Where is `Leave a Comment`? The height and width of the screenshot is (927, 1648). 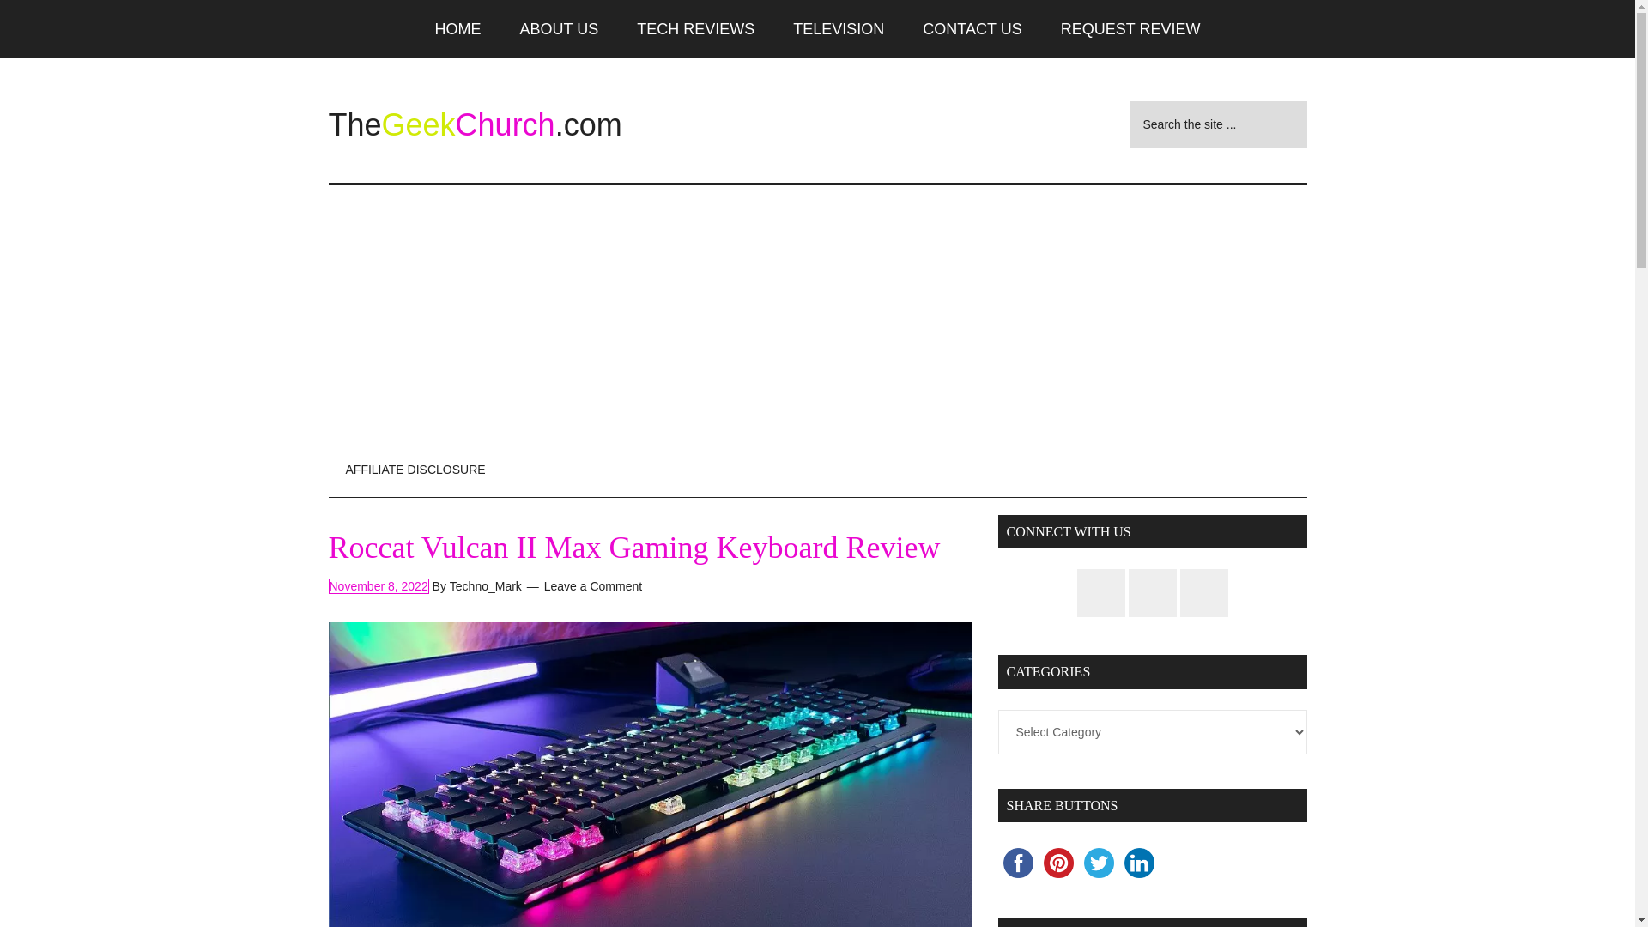
Leave a Comment is located at coordinates (592, 586).